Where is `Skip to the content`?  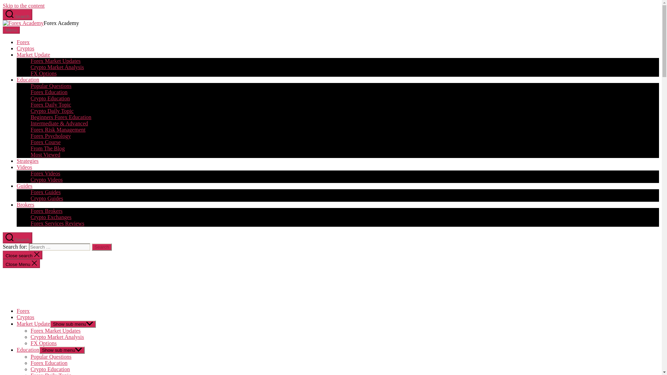
Skip to the content is located at coordinates (24, 6).